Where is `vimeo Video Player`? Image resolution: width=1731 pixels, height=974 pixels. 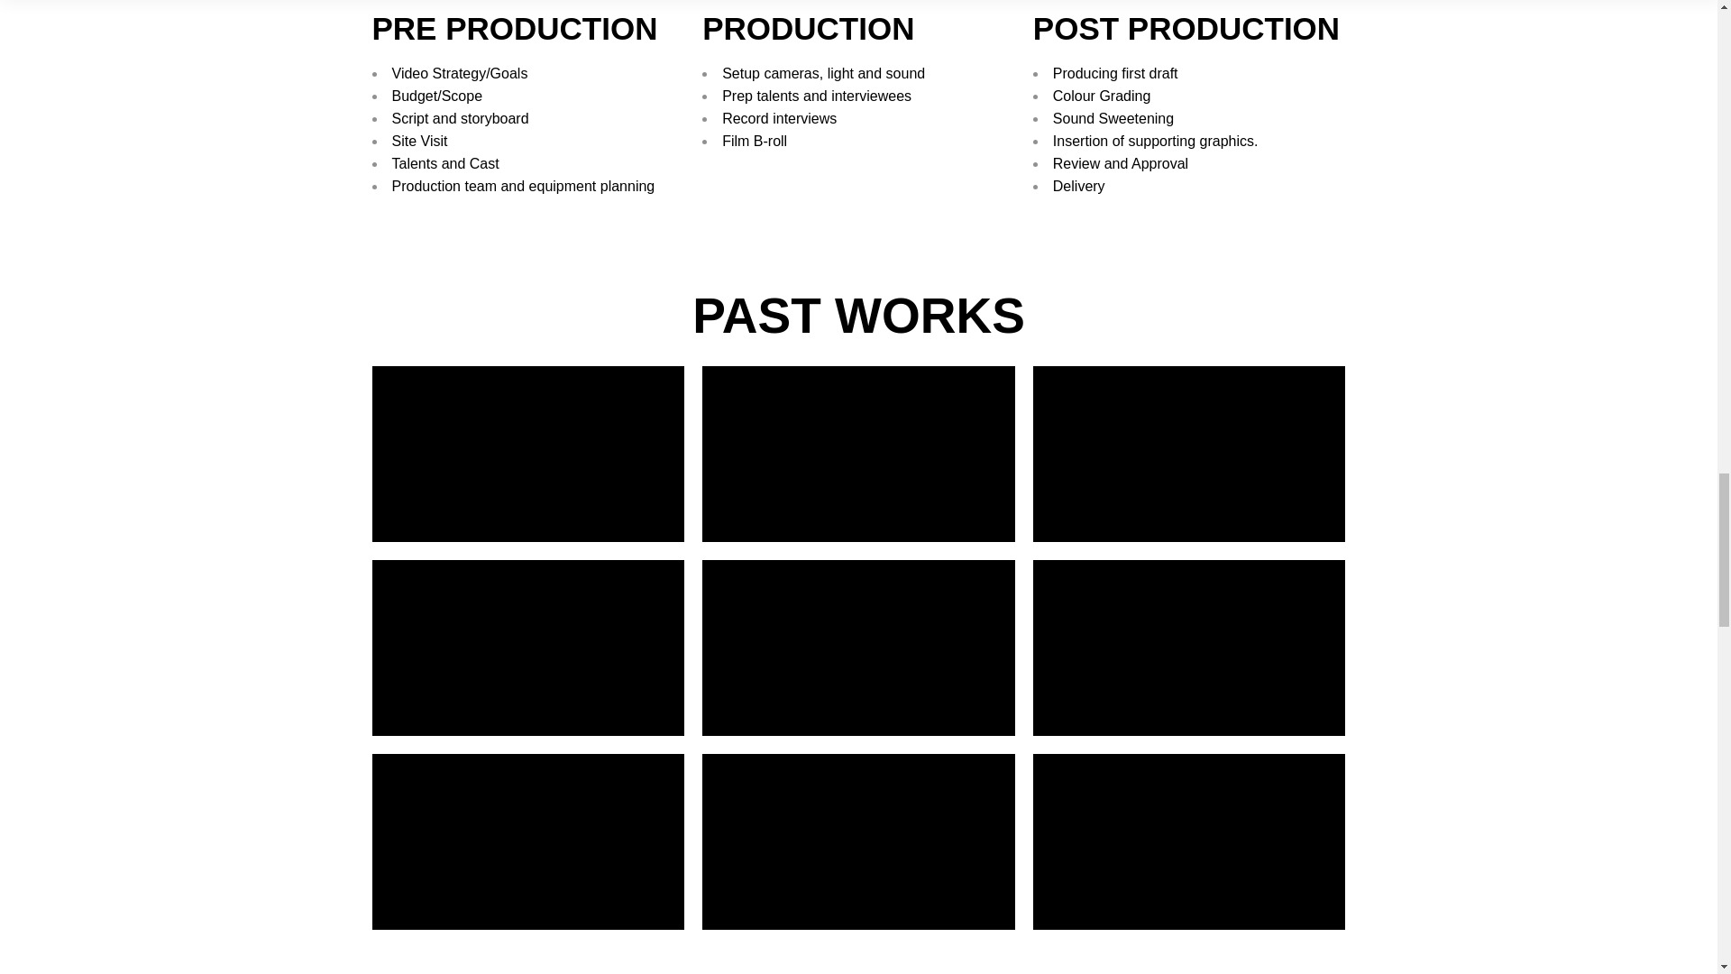 vimeo Video Player is located at coordinates (858, 454).